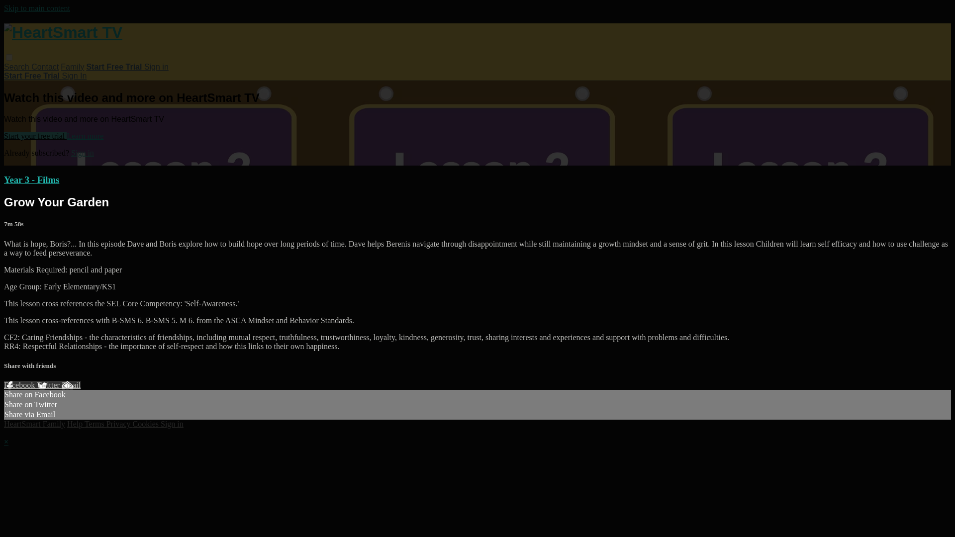 This screenshot has height=537, width=955. Describe the element at coordinates (156, 67) in the screenshot. I see `Sign in` at that location.